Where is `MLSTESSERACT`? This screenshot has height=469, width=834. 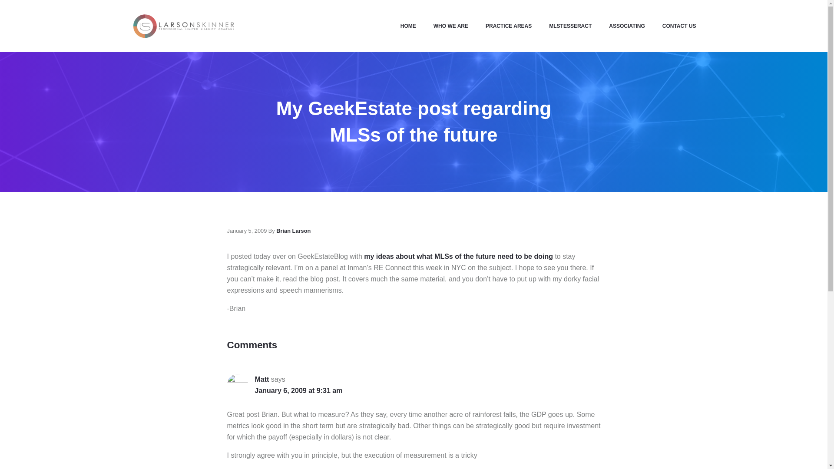
MLSTESSERACT is located at coordinates (570, 26).